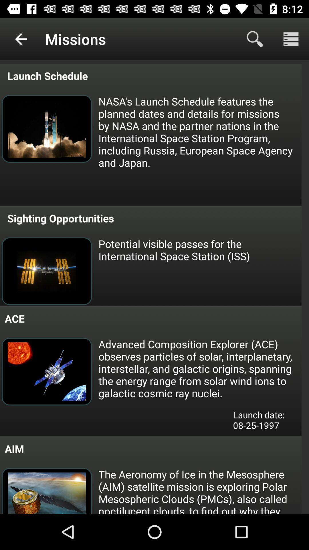  I want to click on open icon above nasa s launch item, so click(291, 39).